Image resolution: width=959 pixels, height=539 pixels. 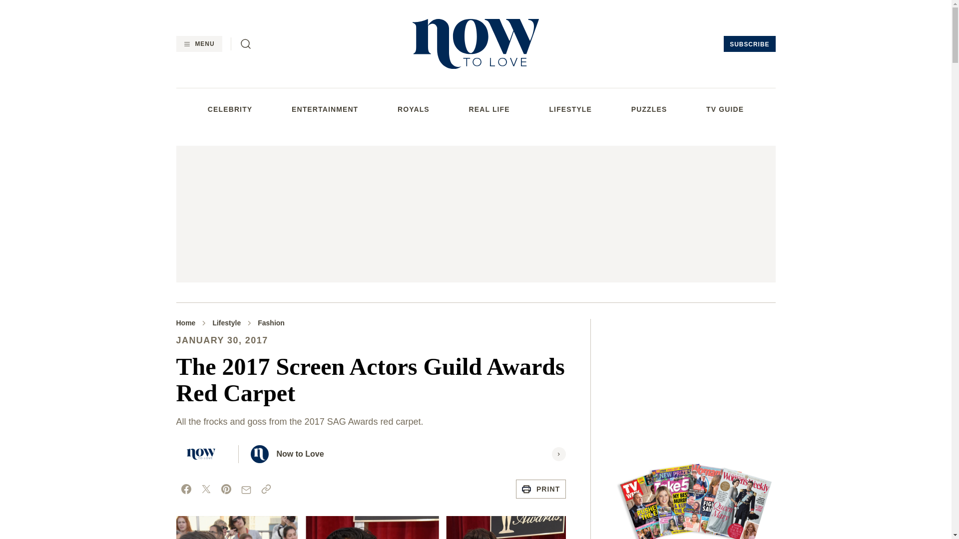 I want to click on SUBSCRIBE, so click(x=749, y=44).